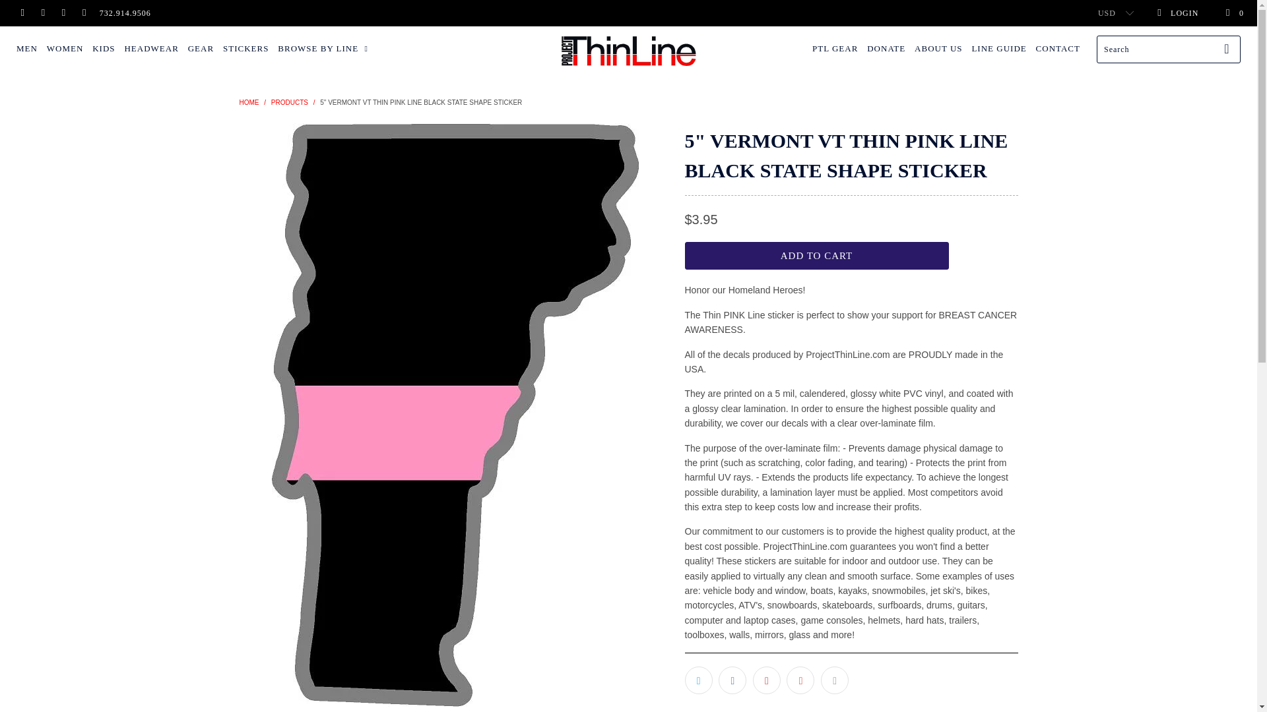 This screenshot has width=1267, height=712. I want to click on My Account , so click(1177, 13).